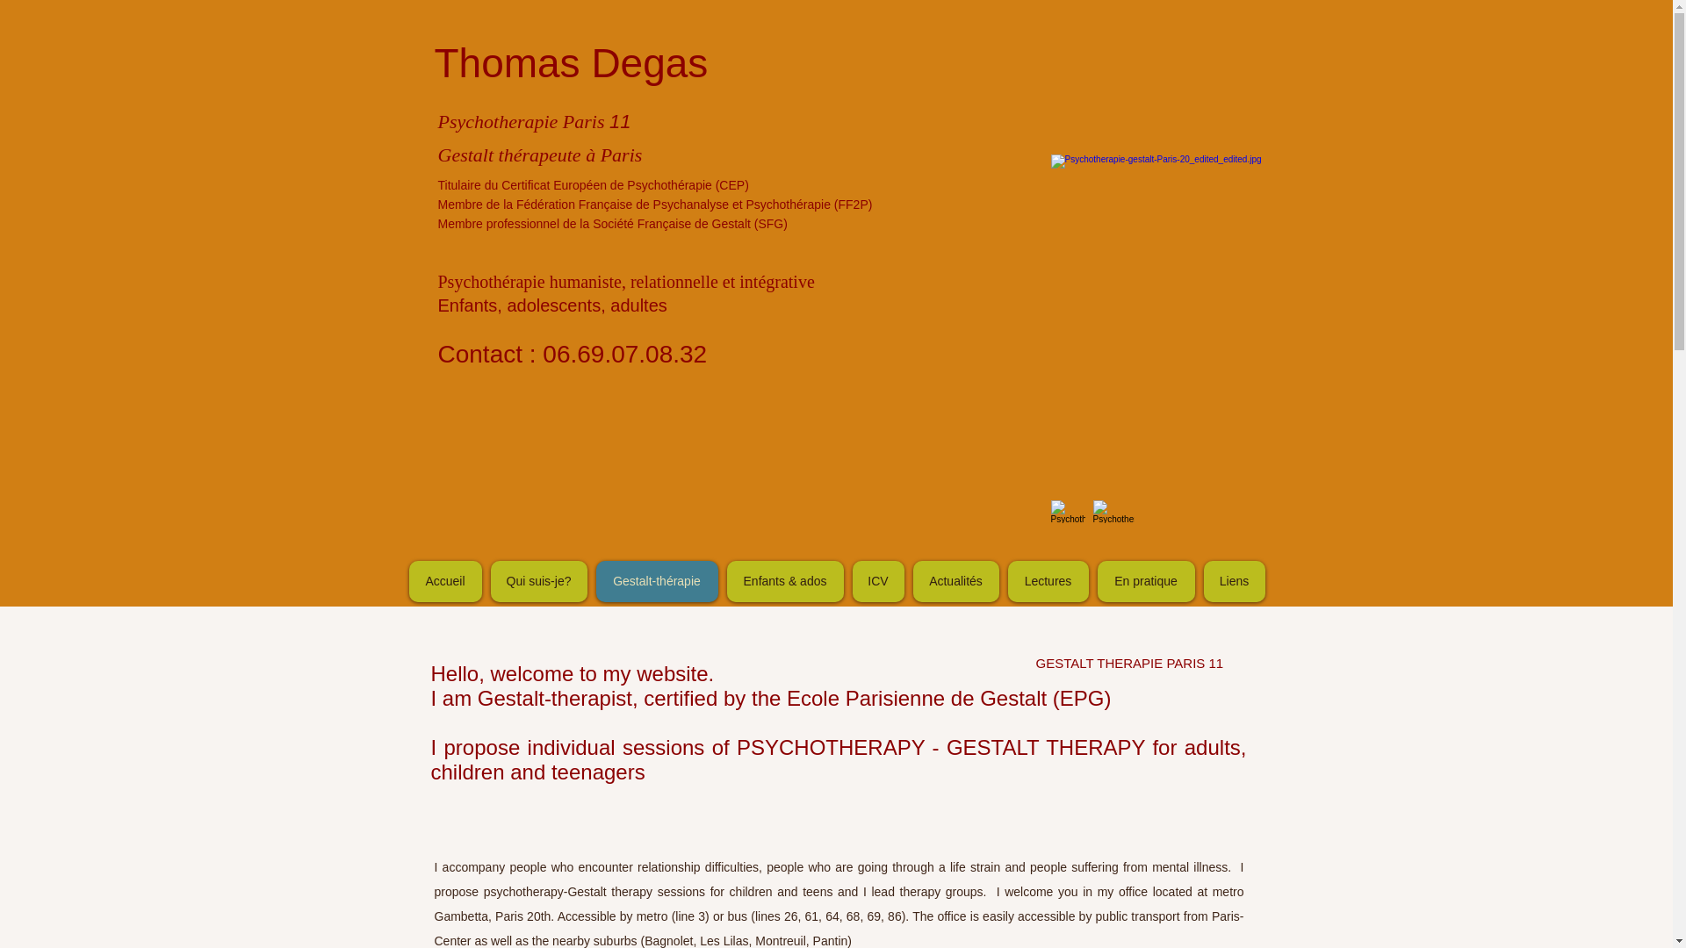 This screenshot has width=1686, height=948. I want to click on ICV, so click(877, 581).